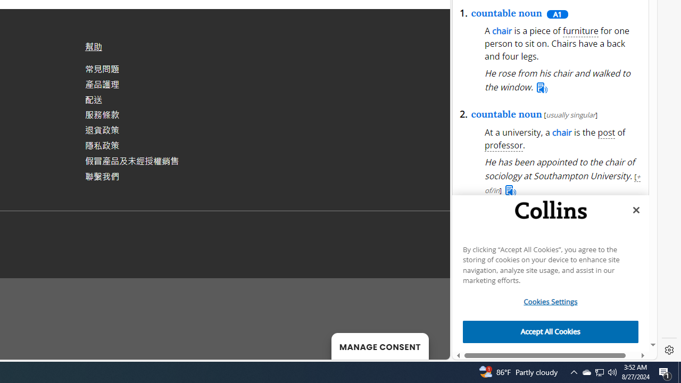 This screenshot has width=681, height=383. I want to click on professor, so click(504, 146).